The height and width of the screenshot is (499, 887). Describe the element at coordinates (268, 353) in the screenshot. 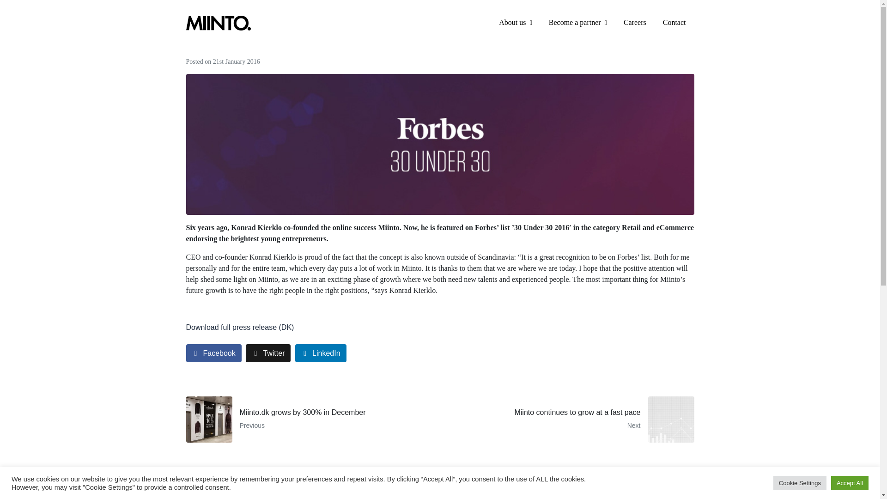

I see `Twitter` at that location.